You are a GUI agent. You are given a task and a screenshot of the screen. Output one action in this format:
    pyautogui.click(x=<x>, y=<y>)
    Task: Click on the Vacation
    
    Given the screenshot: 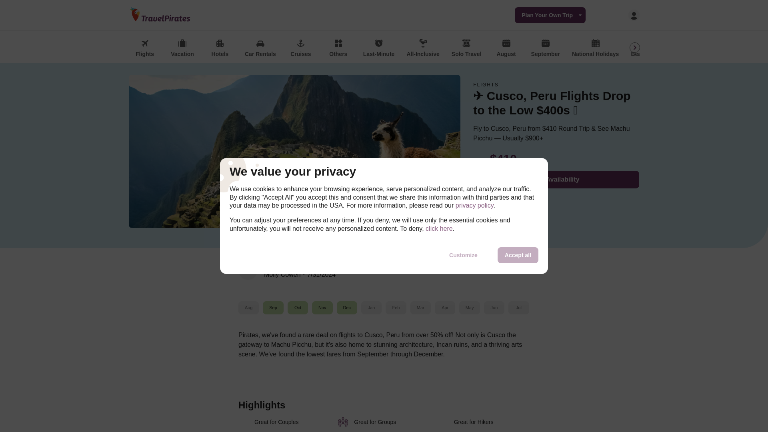 What is the action you would take?
    pyautogui.click(x=182, y=48)
    